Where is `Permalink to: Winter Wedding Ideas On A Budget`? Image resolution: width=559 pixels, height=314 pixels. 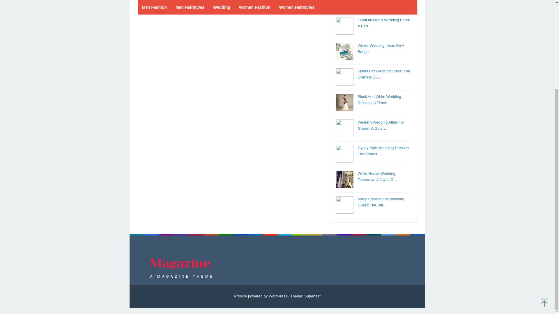 Permalink to: Winter Wedding Ideas On A Budget is located at coordinates (381, 48).